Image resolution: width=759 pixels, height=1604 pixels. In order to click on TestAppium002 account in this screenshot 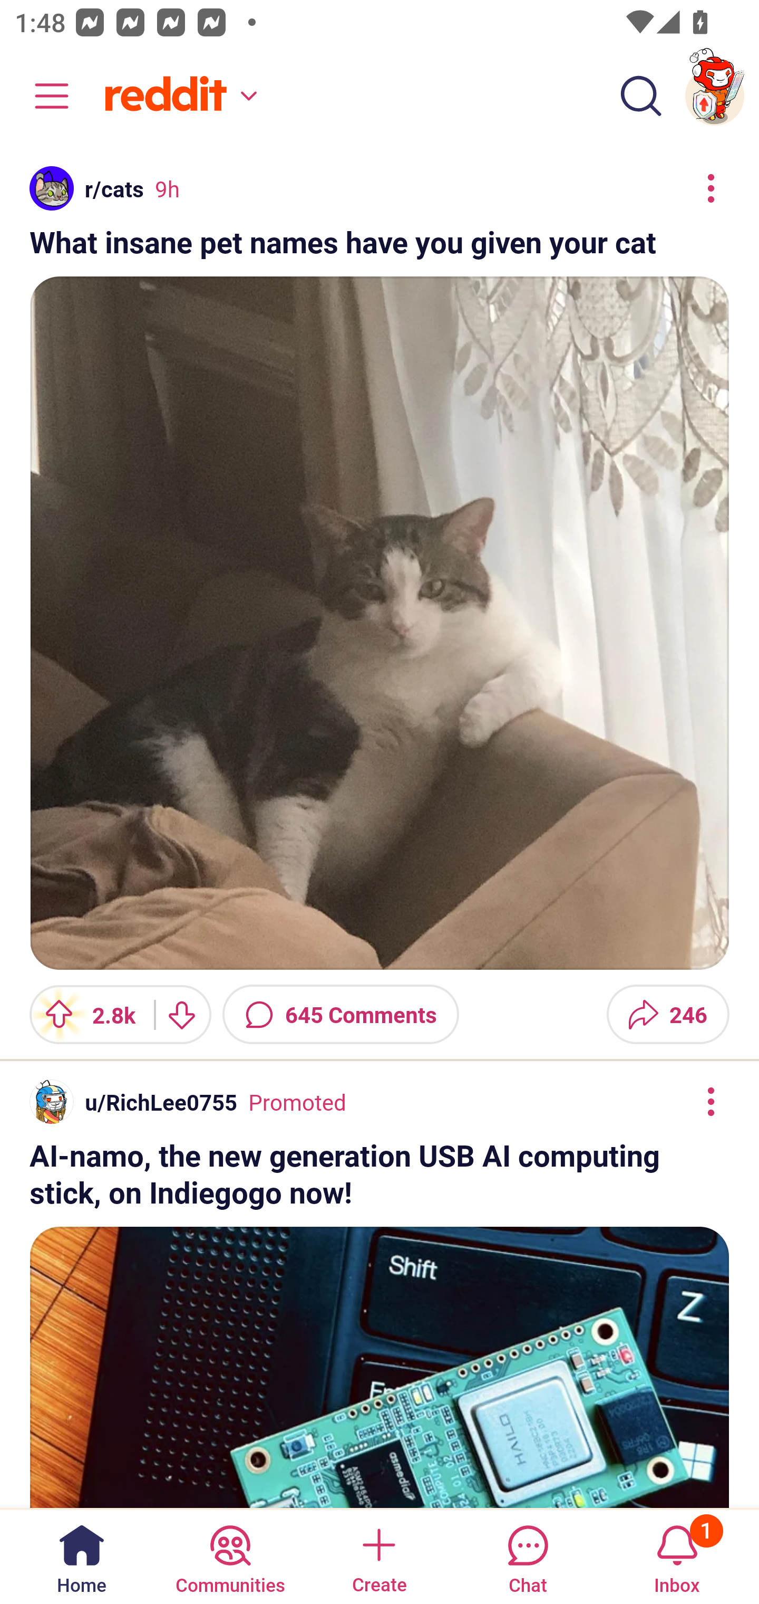, I will do `click(715, 96)`.